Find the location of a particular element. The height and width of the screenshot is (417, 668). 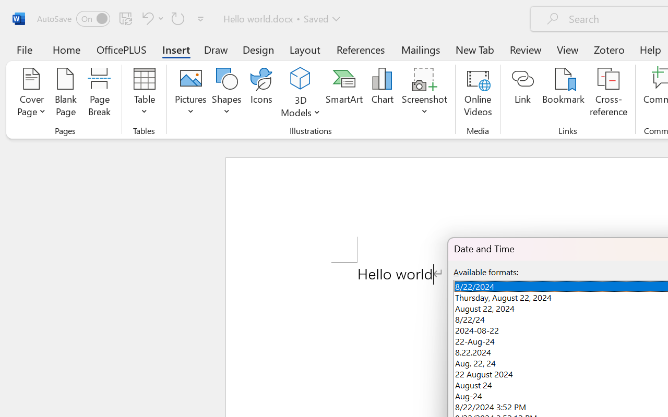

Bookmark... is located at coordinates (563, 94).